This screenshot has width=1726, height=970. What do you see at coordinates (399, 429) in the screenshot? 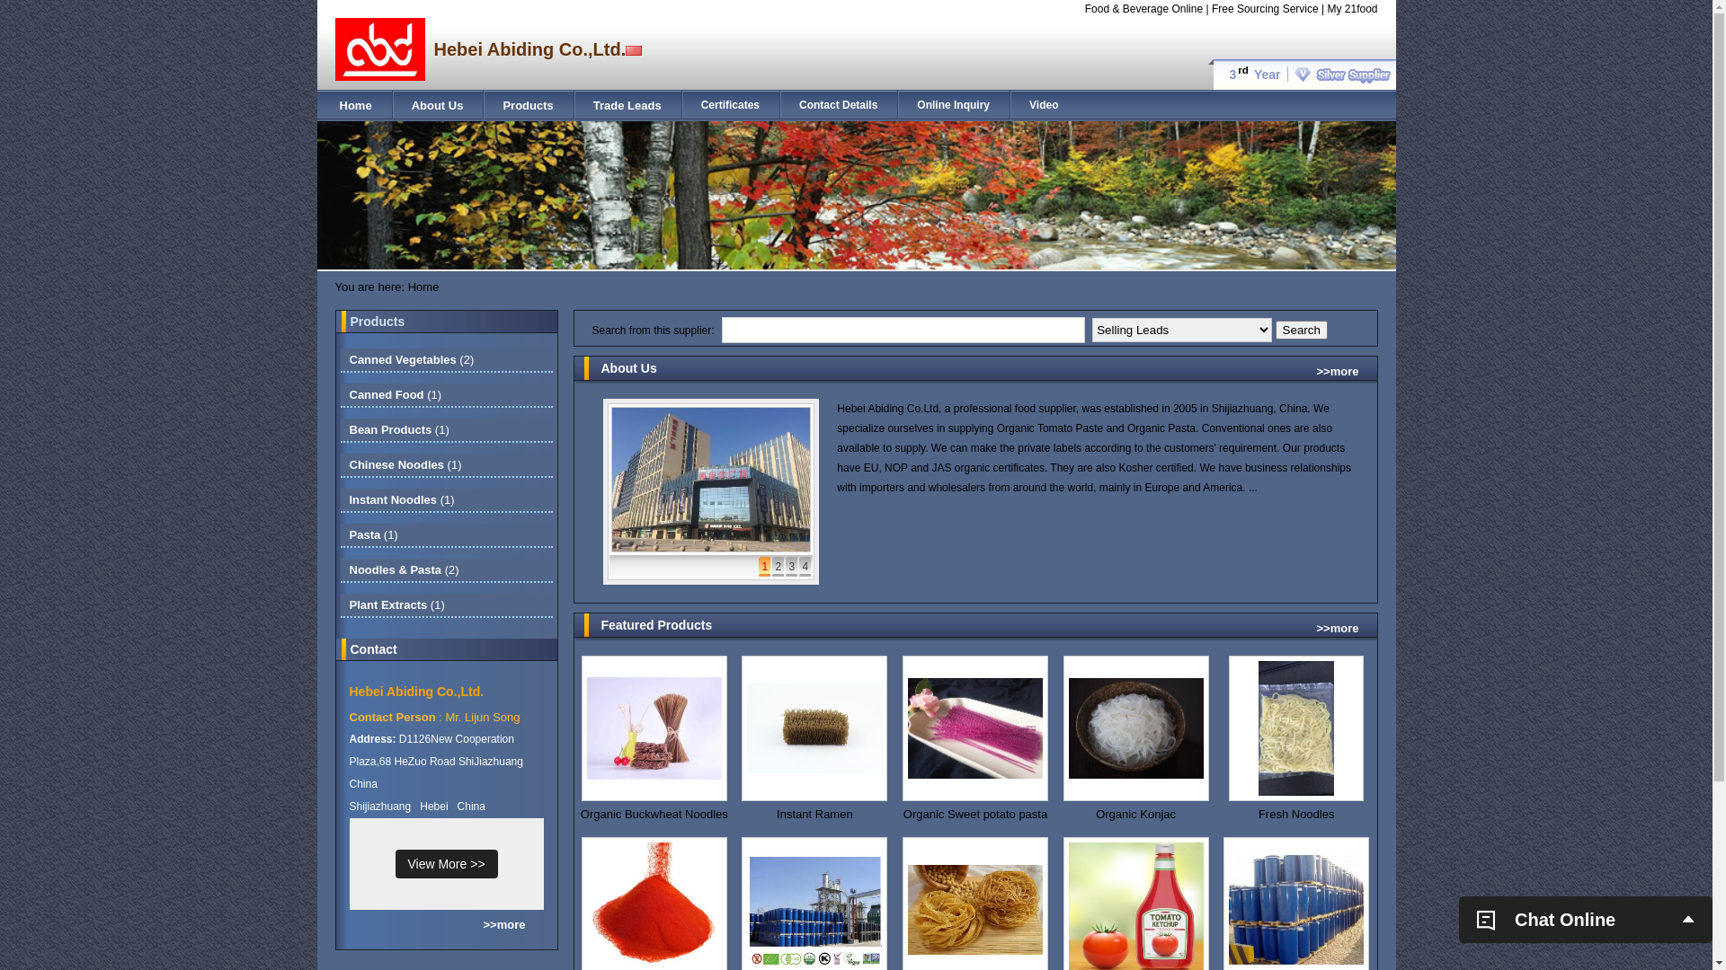
I see `Bean Products (1)` at bounding box center [399, 429].